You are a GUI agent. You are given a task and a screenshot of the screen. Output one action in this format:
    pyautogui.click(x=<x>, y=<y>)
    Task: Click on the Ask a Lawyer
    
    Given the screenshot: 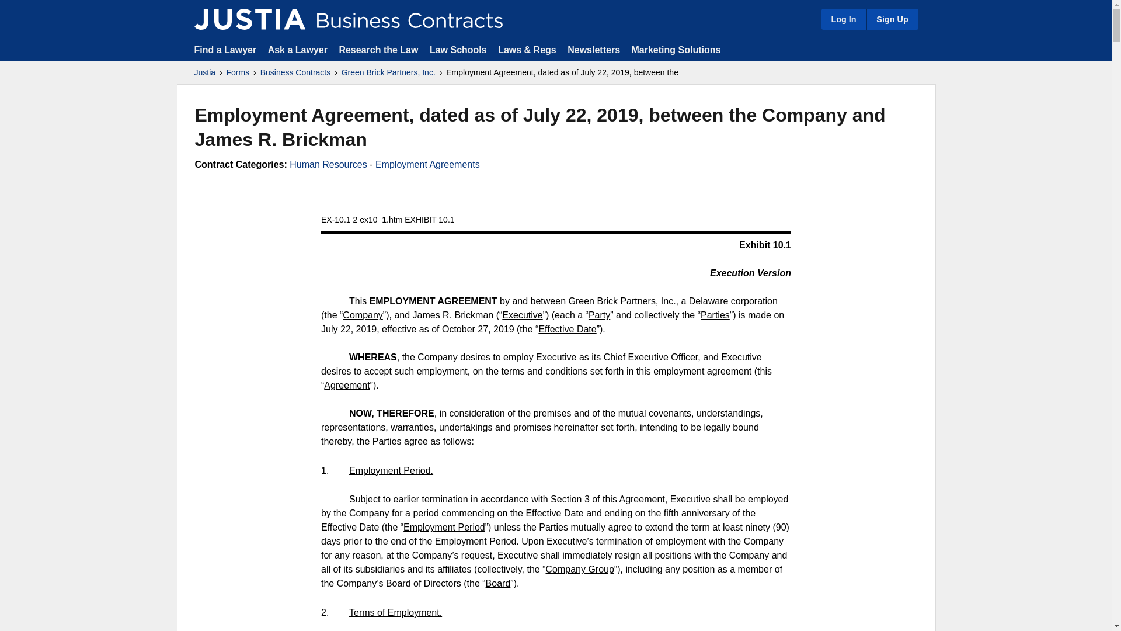 What is the action you would take?
    pyautogui.click(x=299, y=49)
    